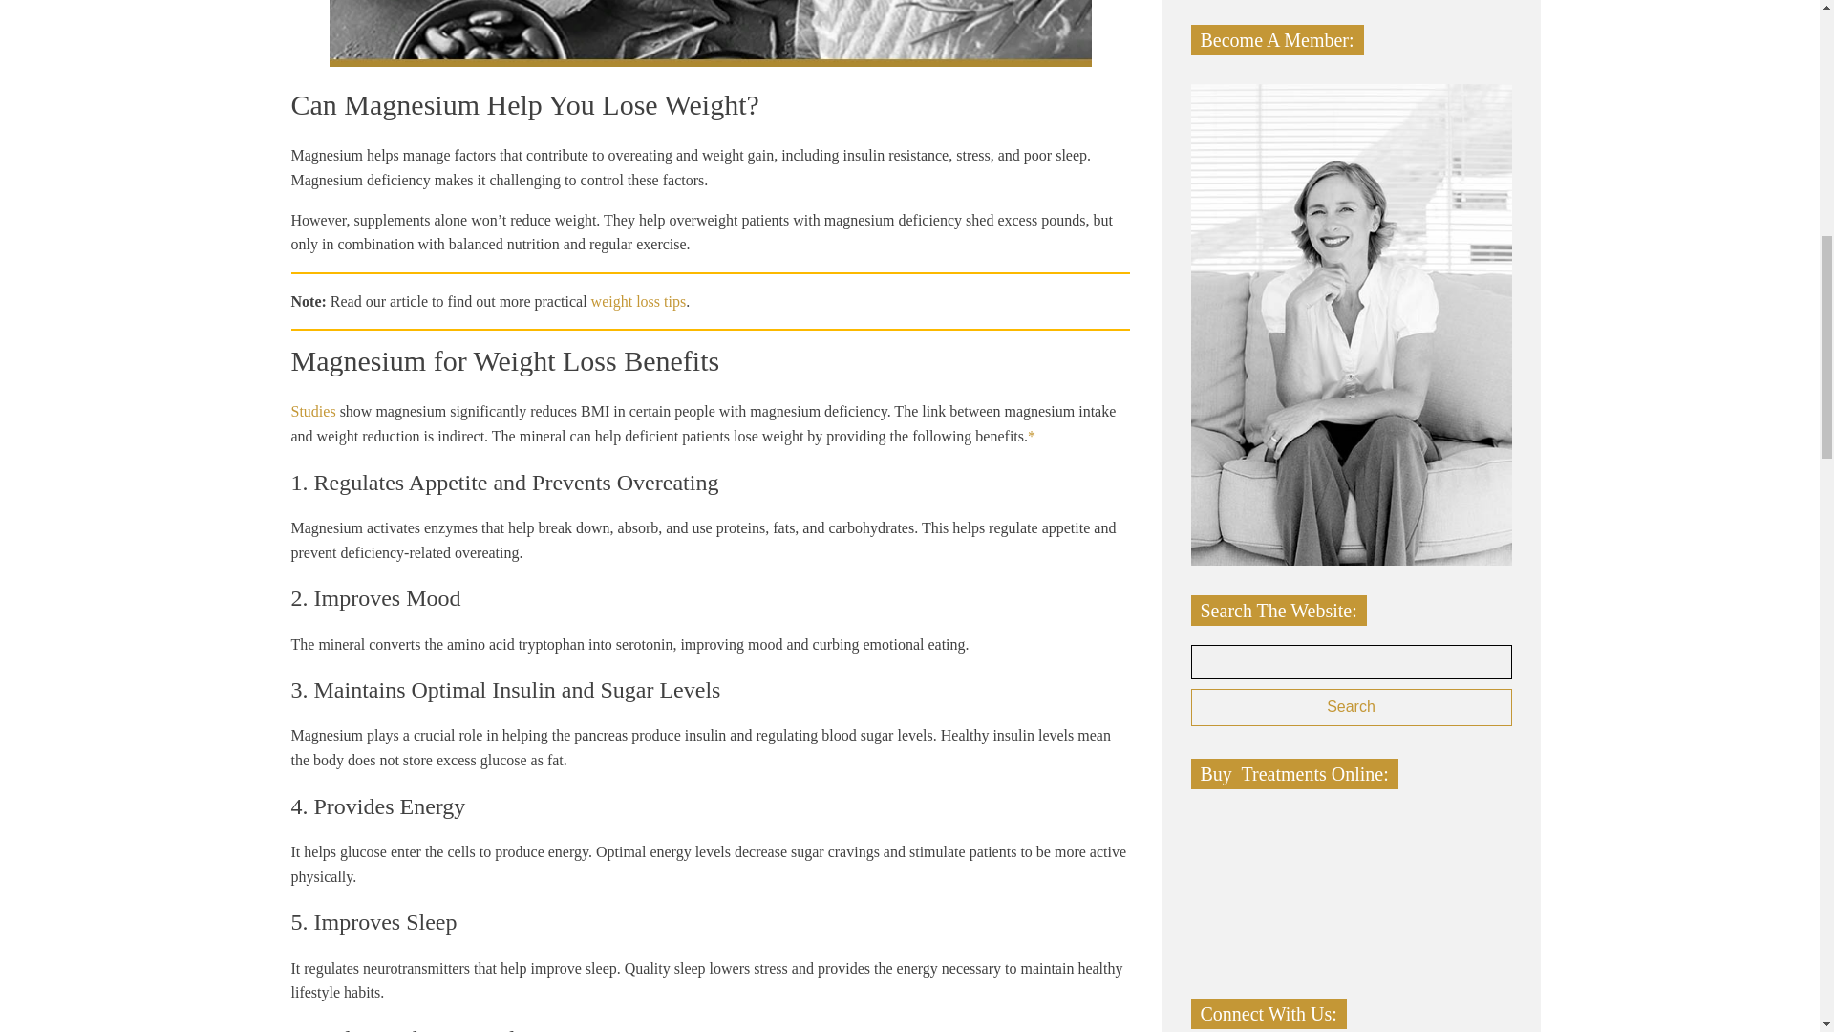  What do you see at coordinates (312, 411) in the screenshot?
I see `Studies` at bounding box center [312, 411].